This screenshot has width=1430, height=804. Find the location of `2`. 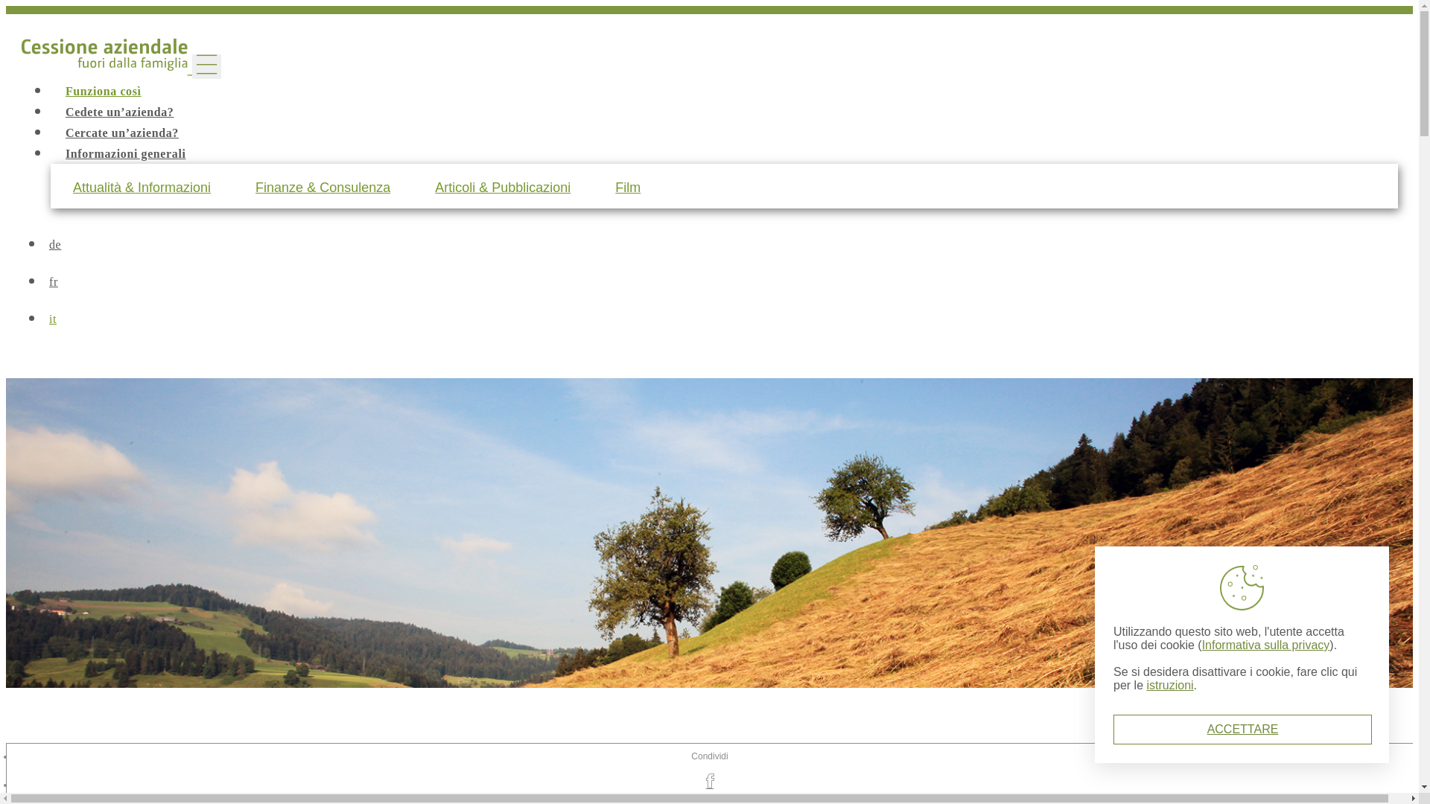

2 is located at coordinates (106, 765).